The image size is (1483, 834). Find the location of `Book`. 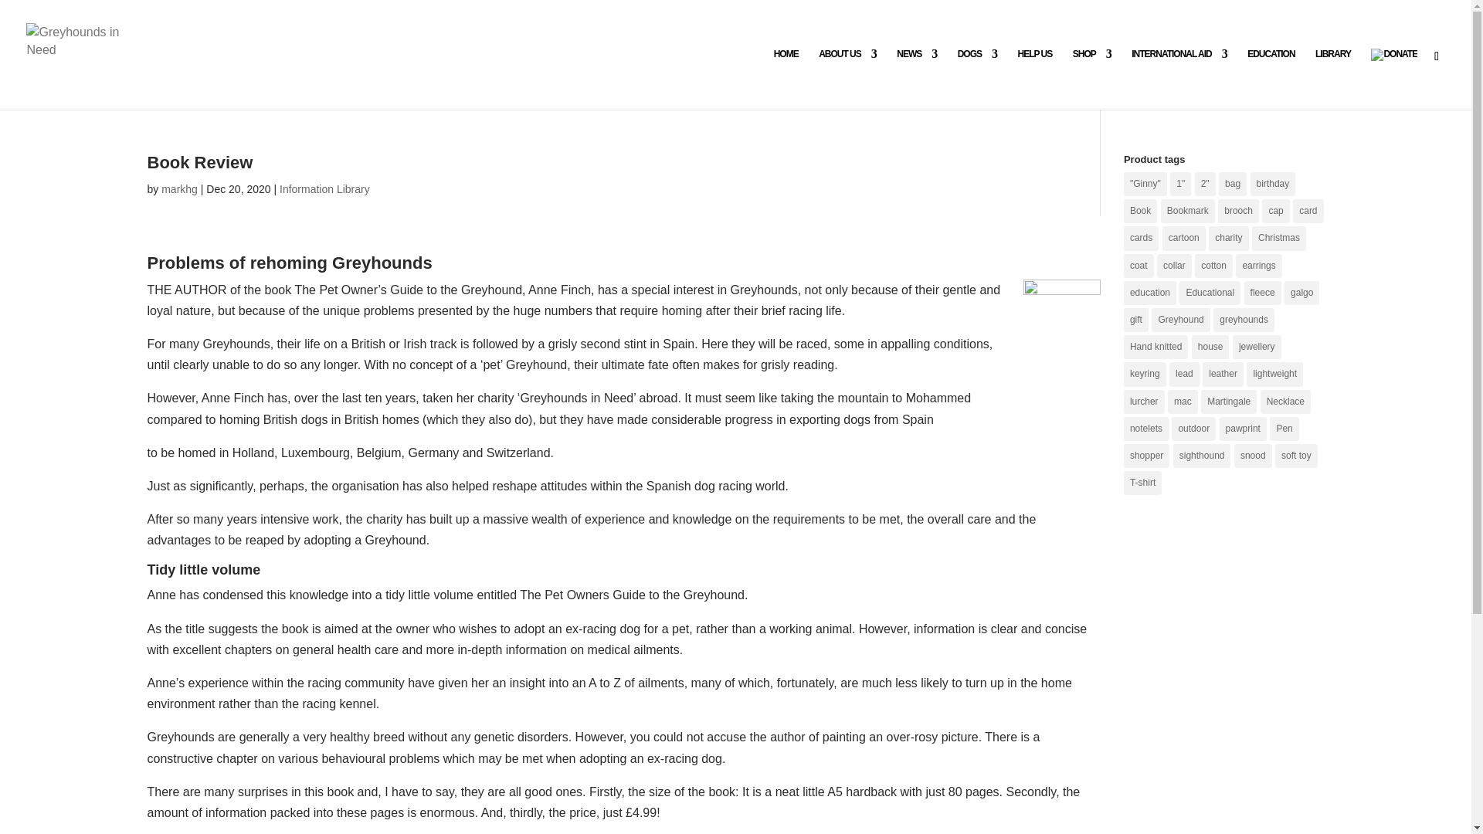

Book is located at coordinates (1140, 212).